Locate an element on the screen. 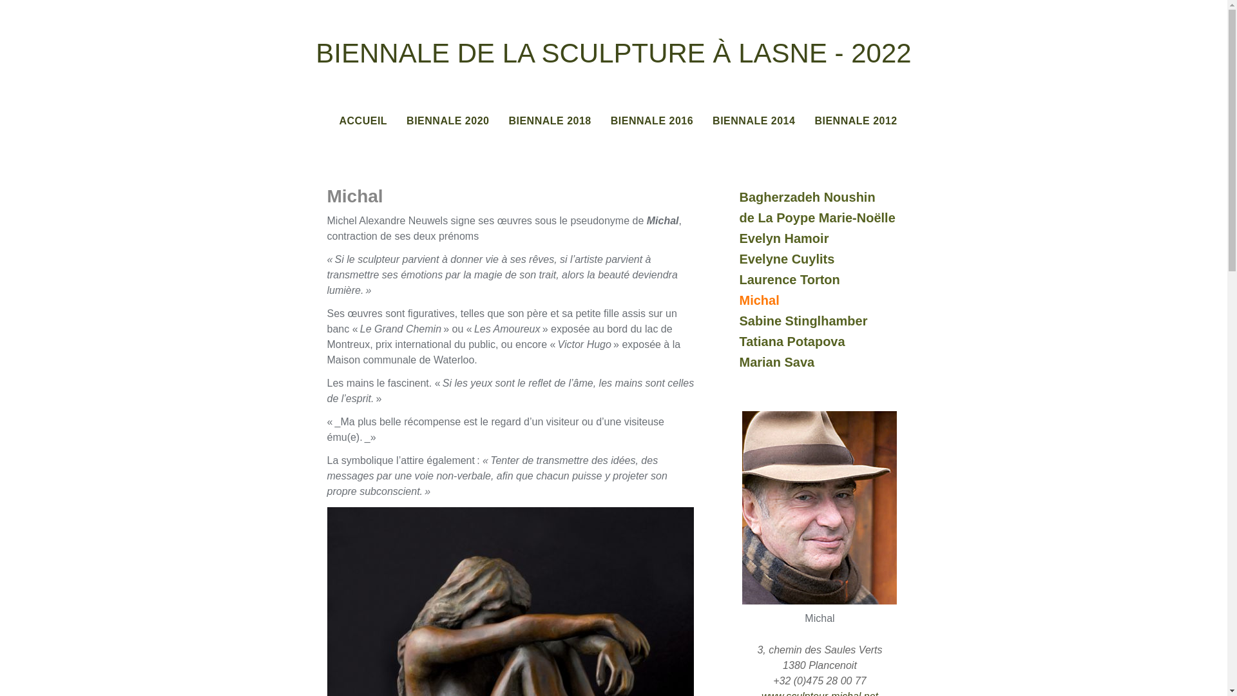 The height and width of the screenshot is (696, 1237). Michal is located at coordinates (826, 300).